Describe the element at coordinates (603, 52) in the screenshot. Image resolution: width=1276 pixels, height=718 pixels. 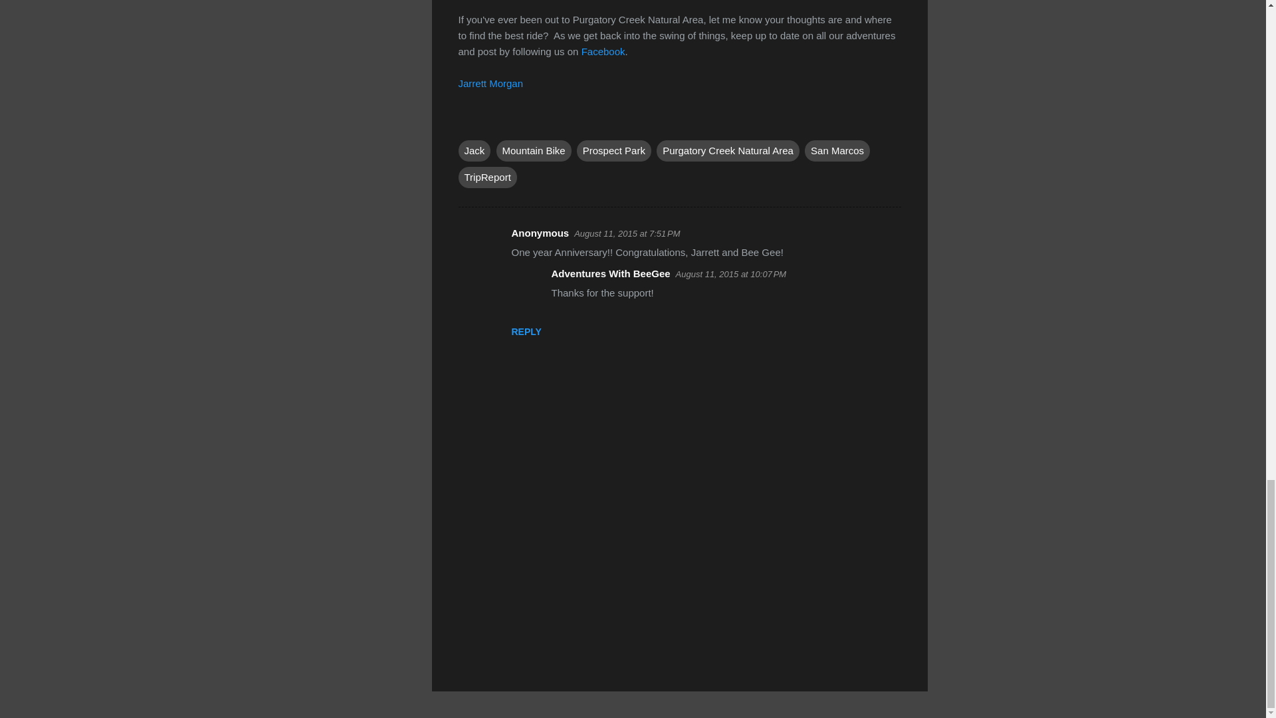
I see `Facebook` at that location.